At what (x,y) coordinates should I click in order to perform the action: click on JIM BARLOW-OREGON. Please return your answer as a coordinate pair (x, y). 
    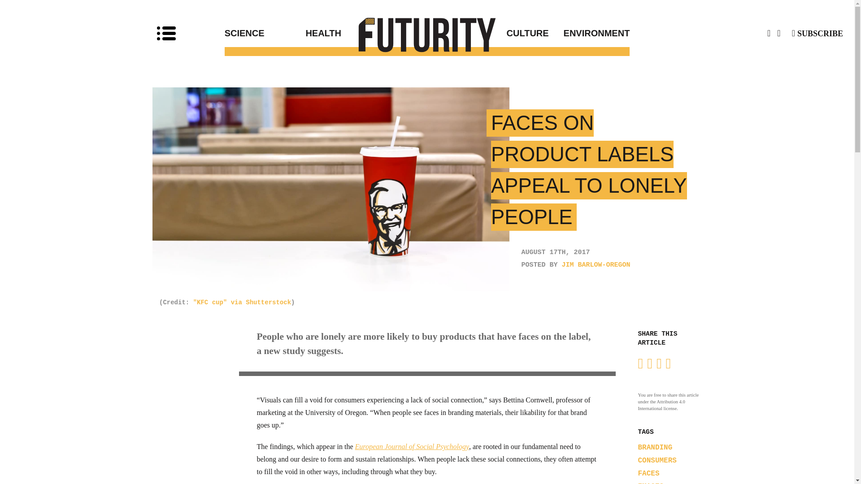
    Looking at the image, I should click on (596, 265).